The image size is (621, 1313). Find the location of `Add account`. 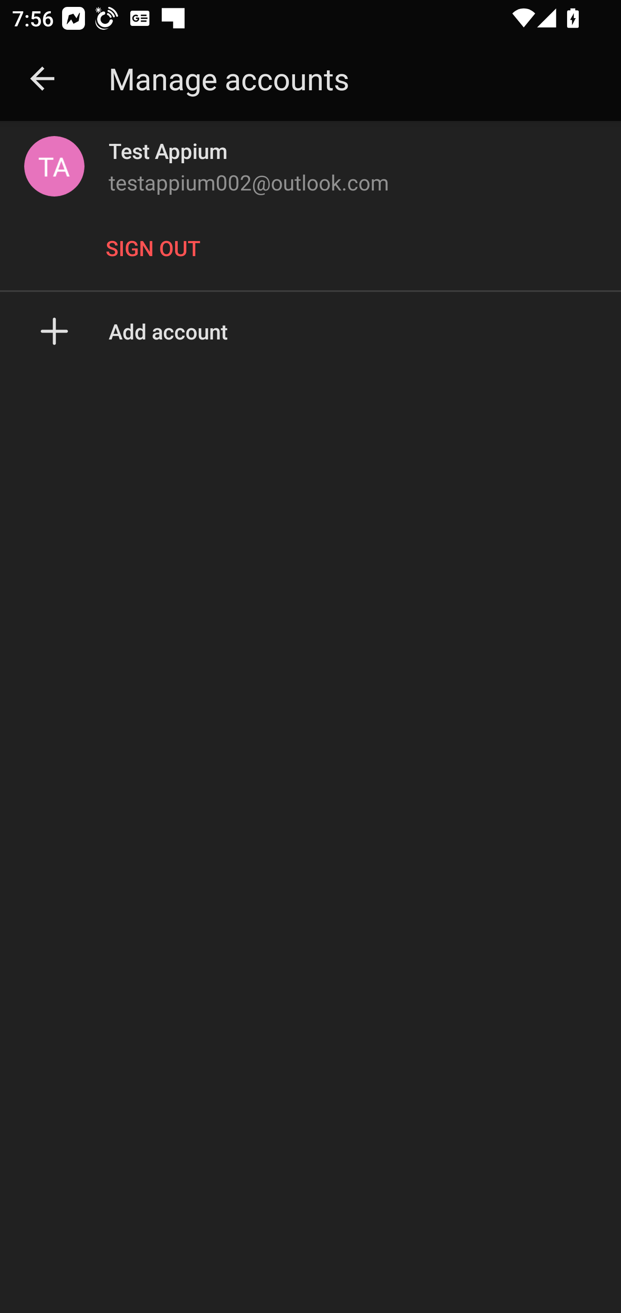

Add account is located at coordinates (310, 331).